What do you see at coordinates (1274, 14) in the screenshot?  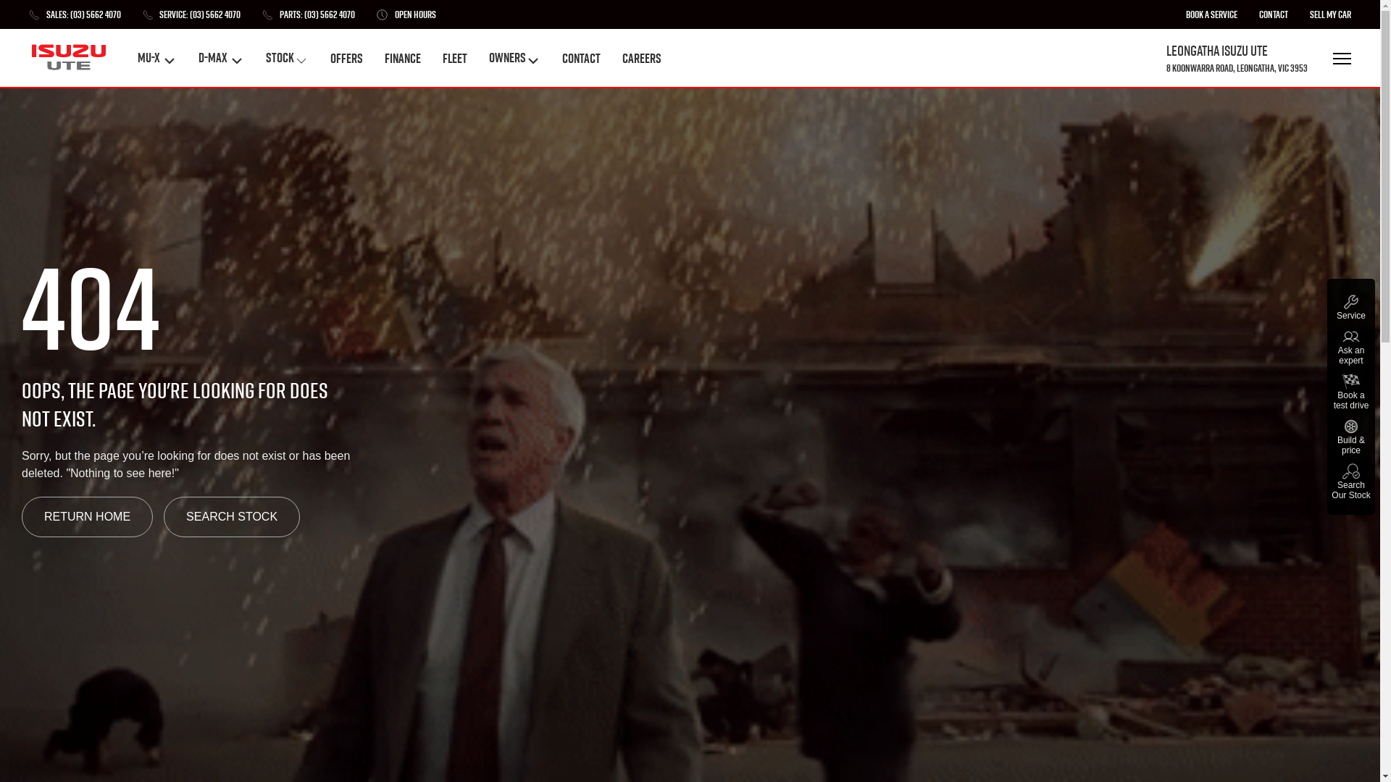 I see `Contact` at bounding box center [1274, 14].